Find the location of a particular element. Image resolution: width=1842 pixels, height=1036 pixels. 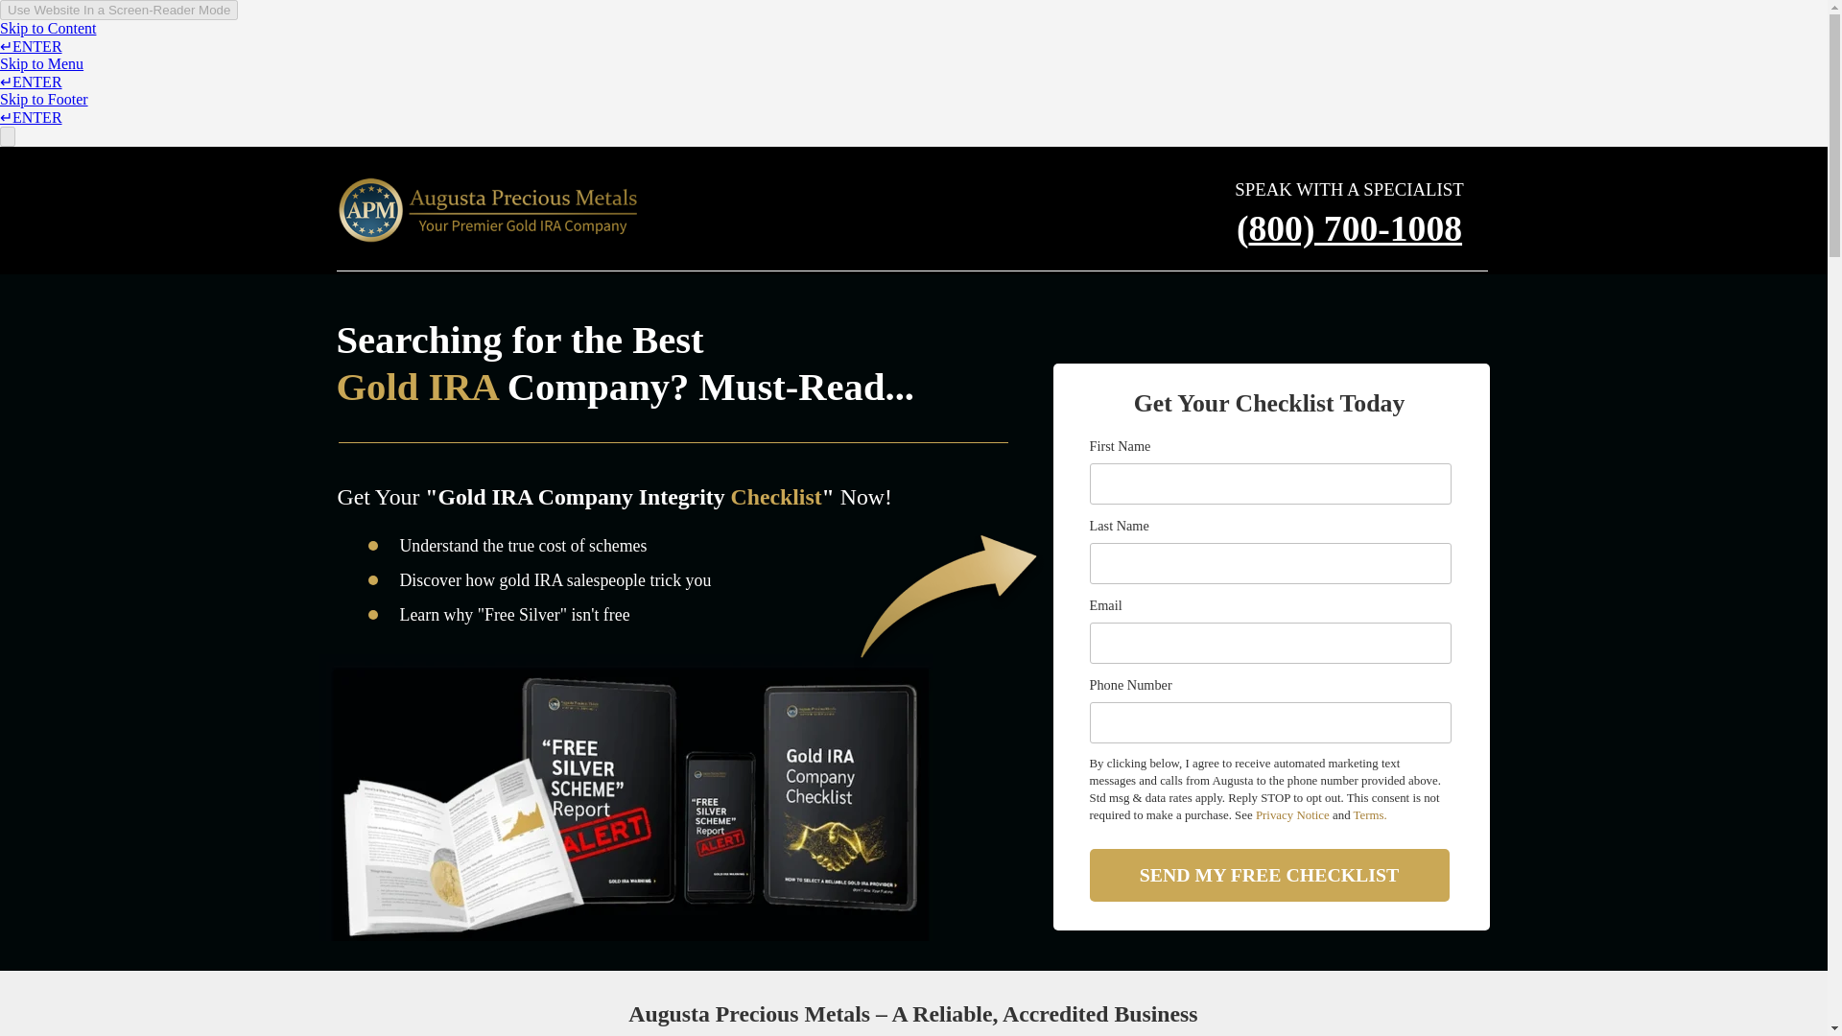

Email is located at coordinates (1270, 643).